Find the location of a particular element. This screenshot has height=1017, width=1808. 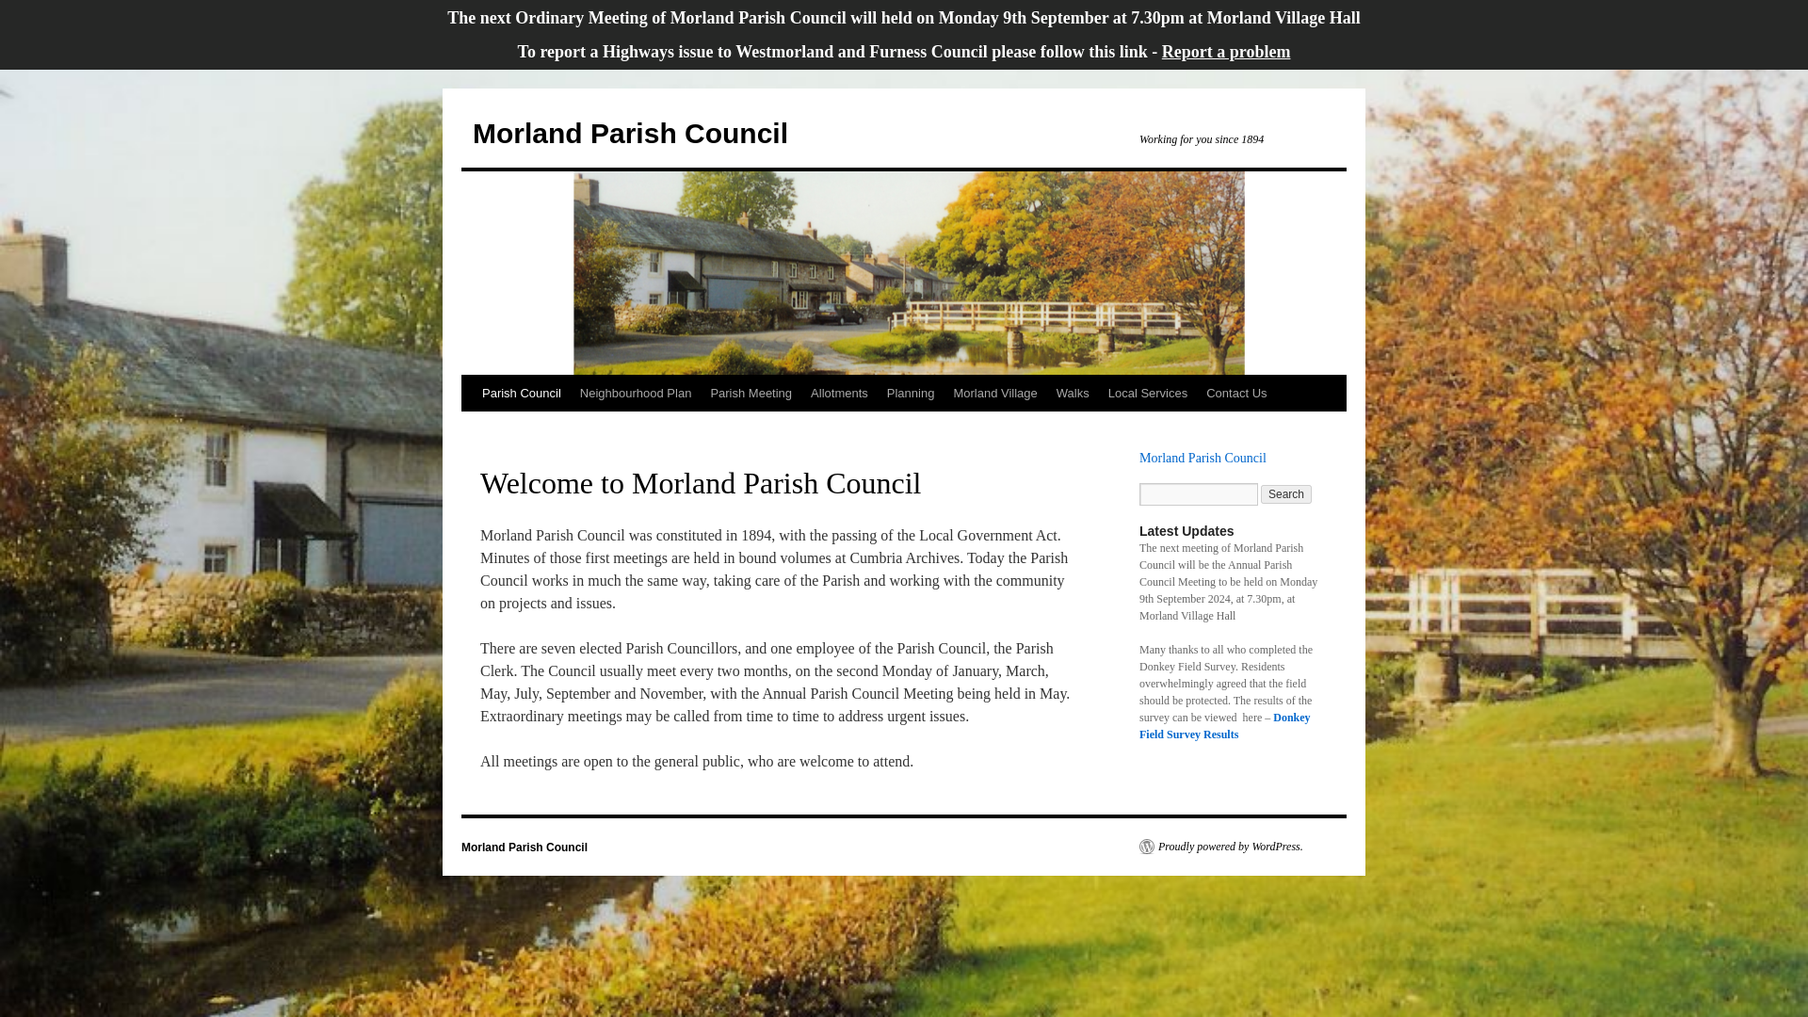

Donkey Field Survey Results is located at coordinates (1224, 725).